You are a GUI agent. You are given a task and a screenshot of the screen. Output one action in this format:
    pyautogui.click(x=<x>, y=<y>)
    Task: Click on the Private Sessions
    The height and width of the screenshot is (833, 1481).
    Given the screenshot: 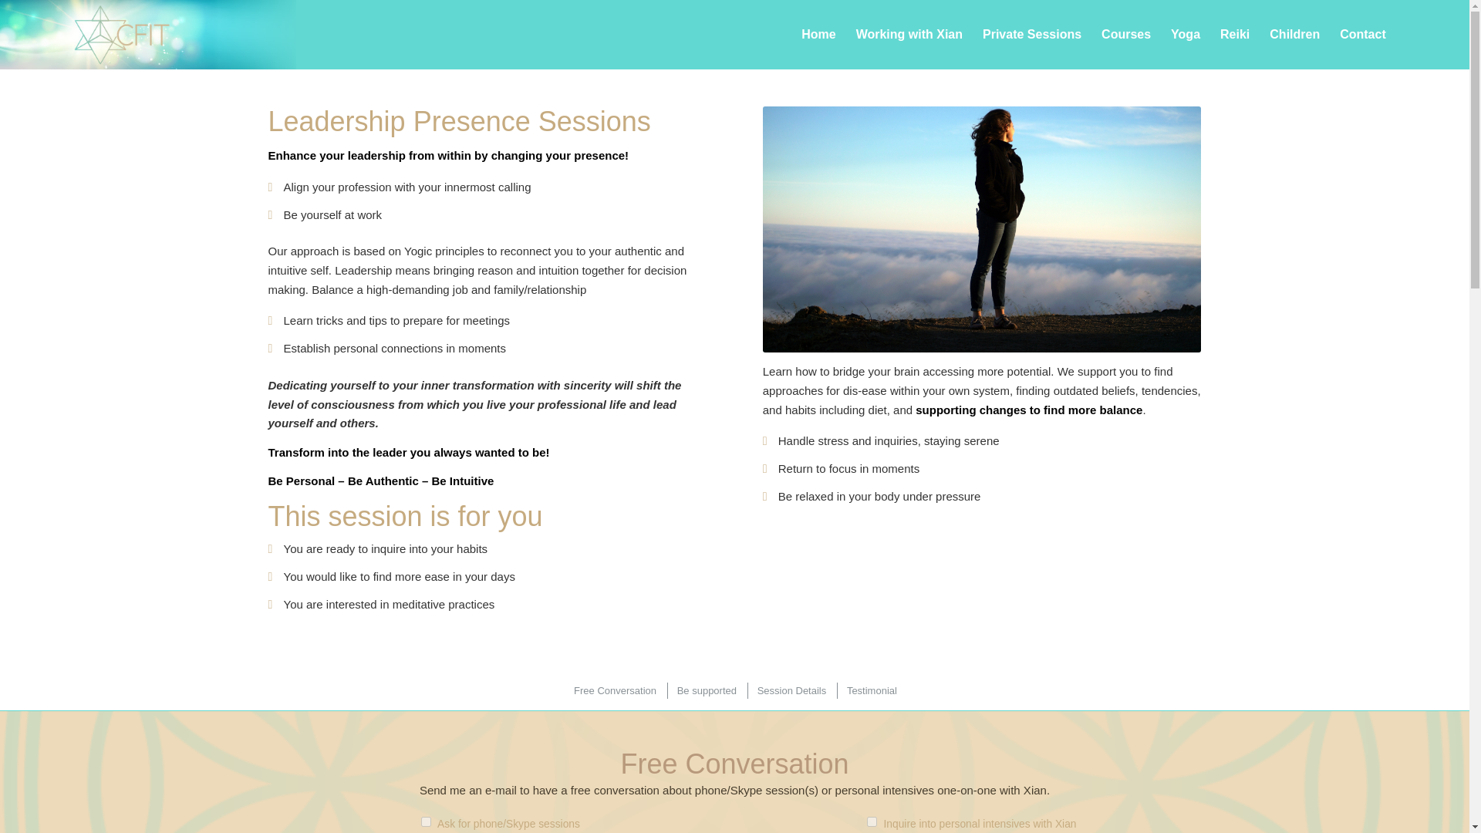 What is the action you would take?
    pyautogui.click(x=1032, y=34)
    